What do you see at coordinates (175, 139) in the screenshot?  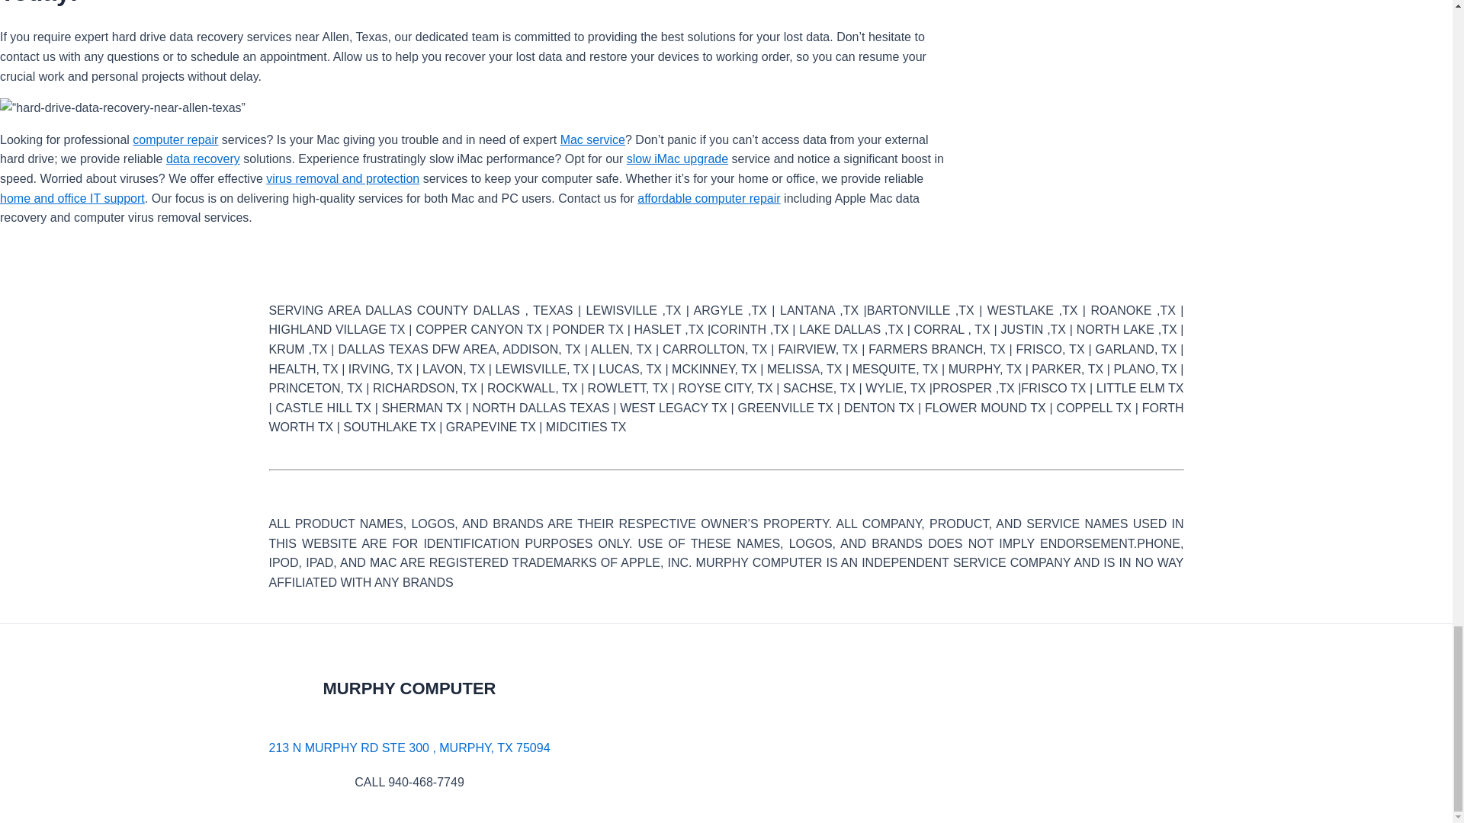 I see `computer repair` at bounding box center [175, 139].